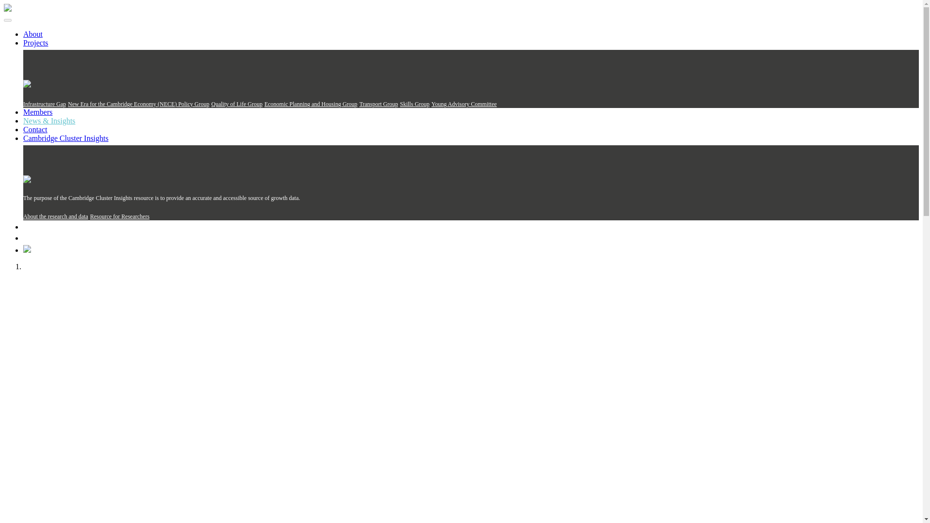  I want to click on Policy Group, so click(194, 104).